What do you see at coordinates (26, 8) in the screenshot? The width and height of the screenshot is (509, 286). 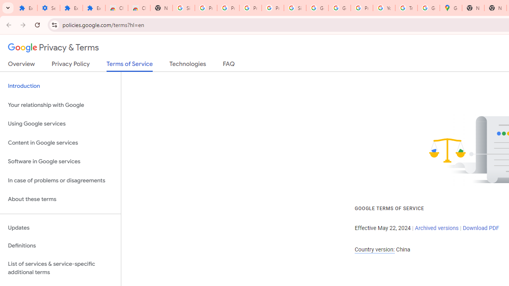 I see `Extensions` at bounding box center [26, 8].